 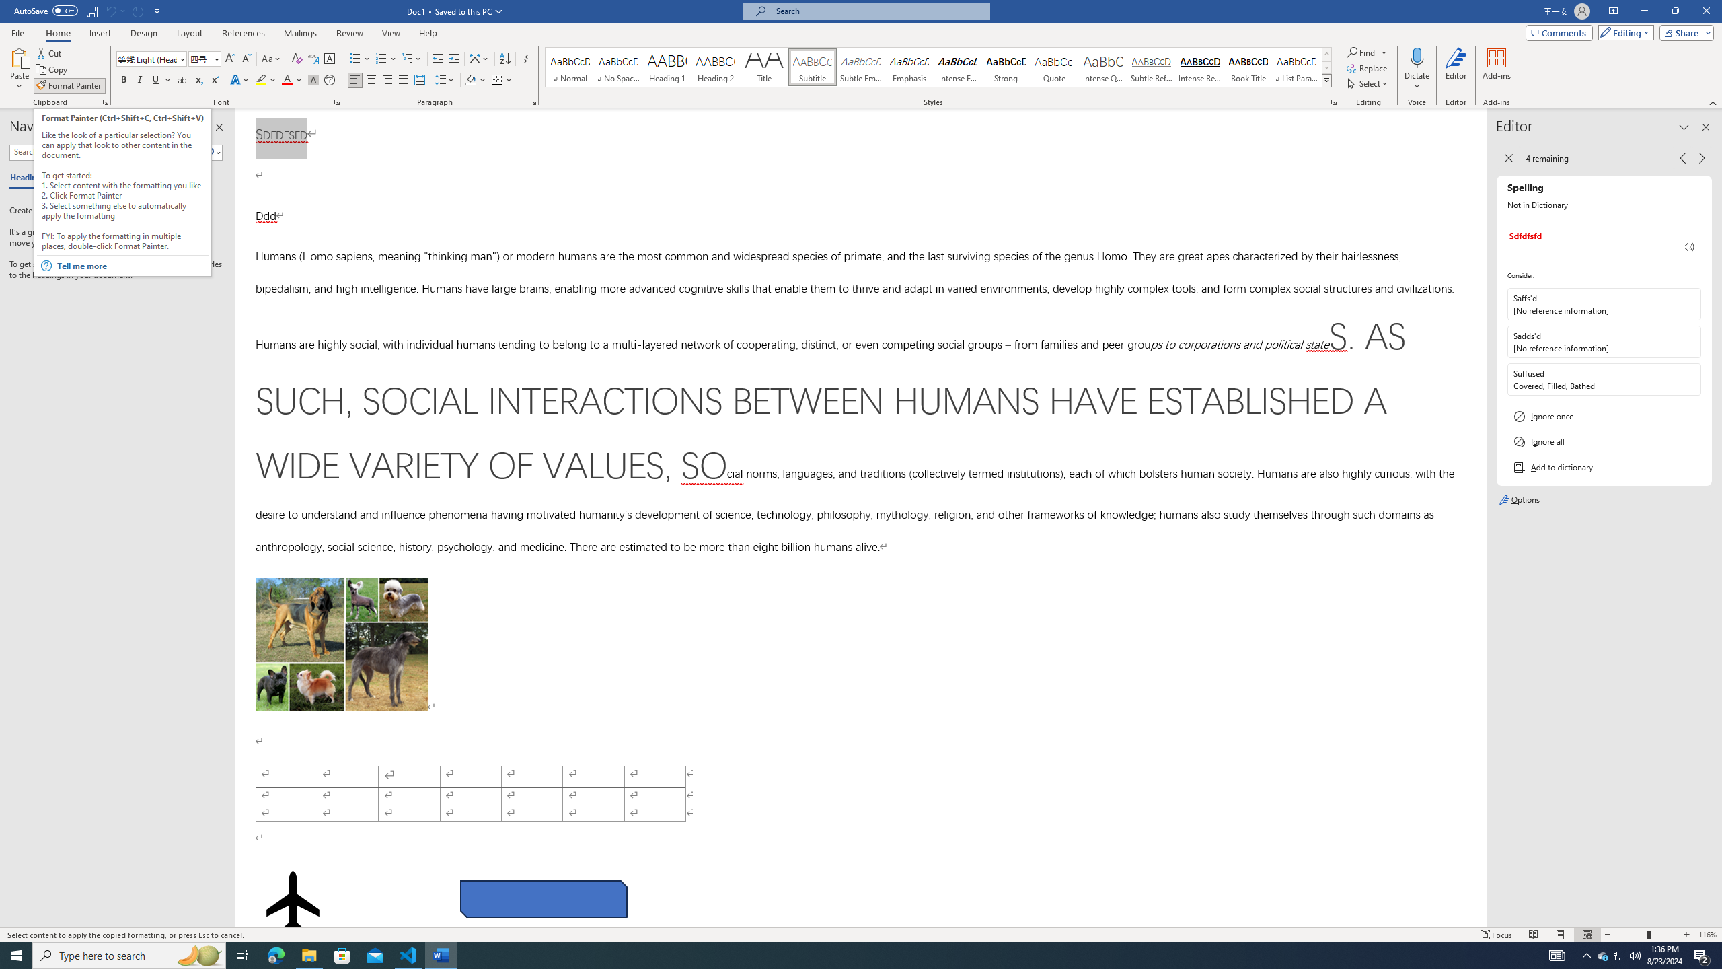 I want to click on Save, so click(x=91, y=11).